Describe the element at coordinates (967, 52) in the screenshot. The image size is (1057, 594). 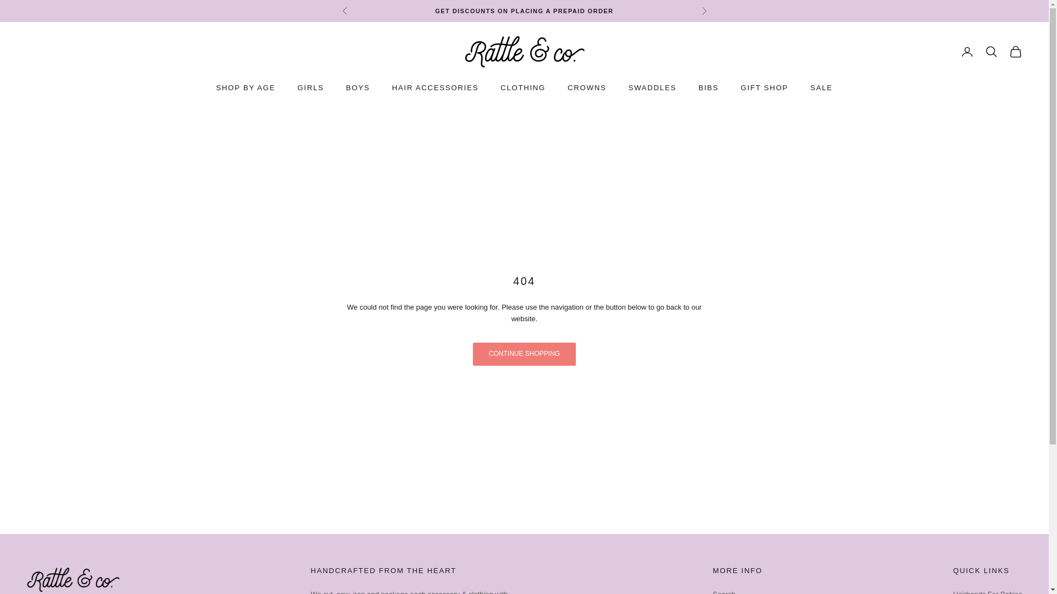
I see `Open account page` at that location.